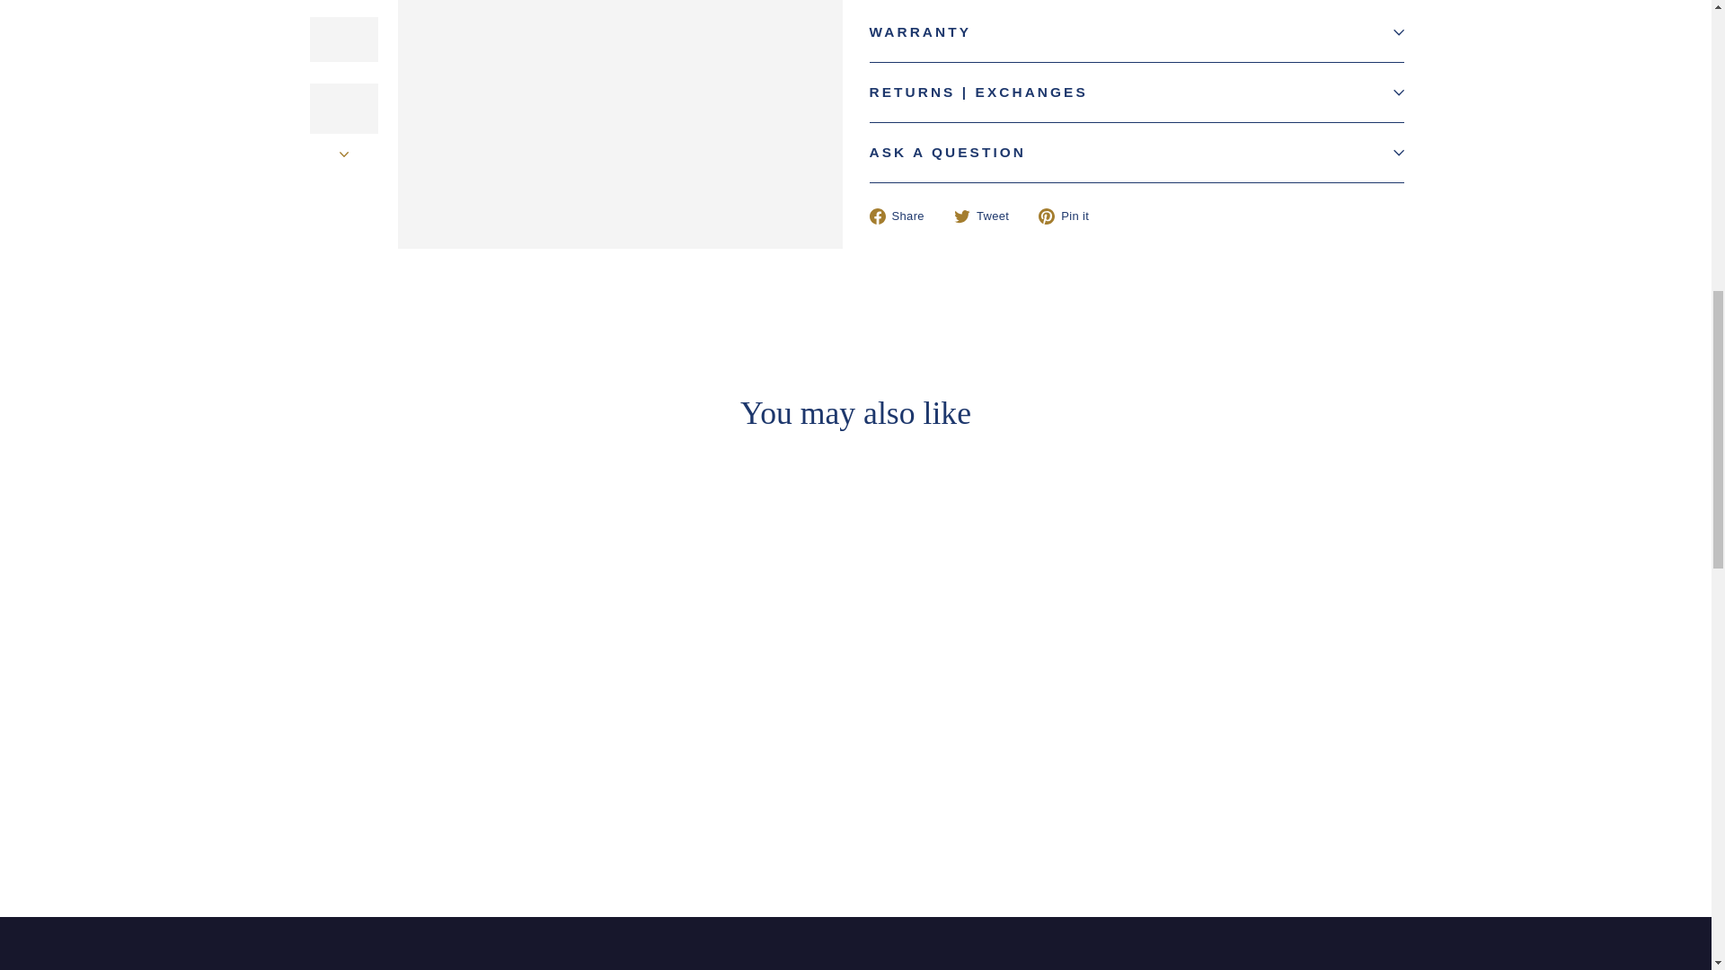 This screenshot has height=970, width=1725. Describe the element at coordinates (988, 216) in the screenshot. I see `Tweet on Twitter` at that location.